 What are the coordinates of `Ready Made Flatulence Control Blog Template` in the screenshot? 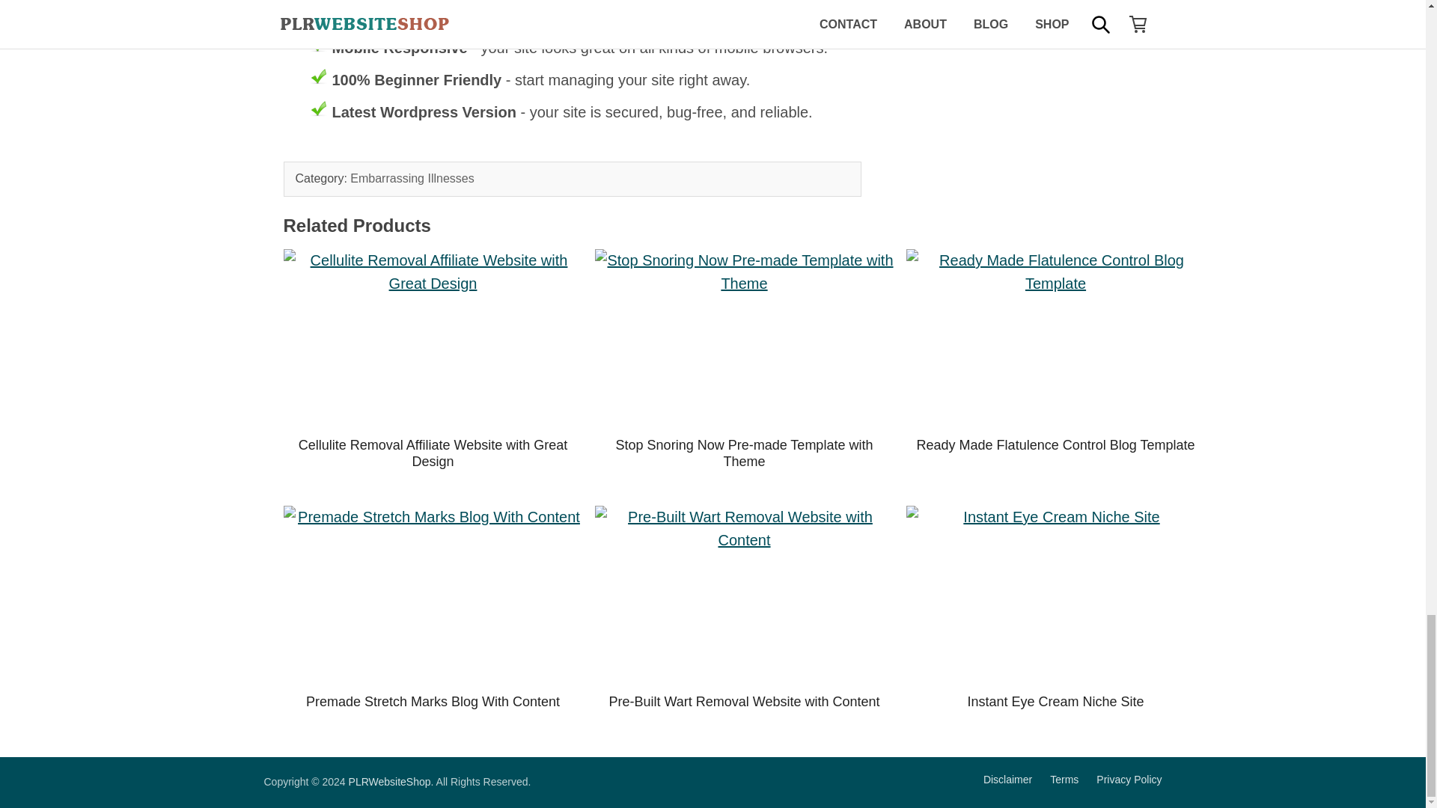 It's located at (1055, 444).